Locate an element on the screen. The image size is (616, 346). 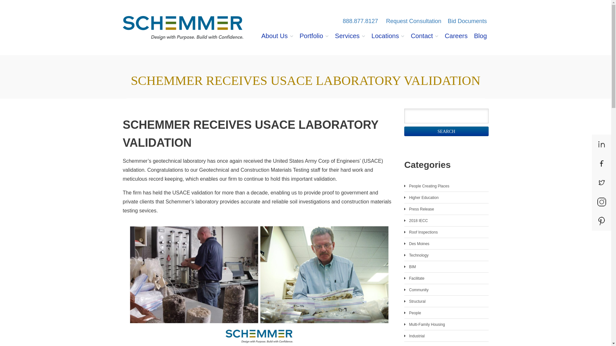
Portfolio is located at coordinates (314, 40).